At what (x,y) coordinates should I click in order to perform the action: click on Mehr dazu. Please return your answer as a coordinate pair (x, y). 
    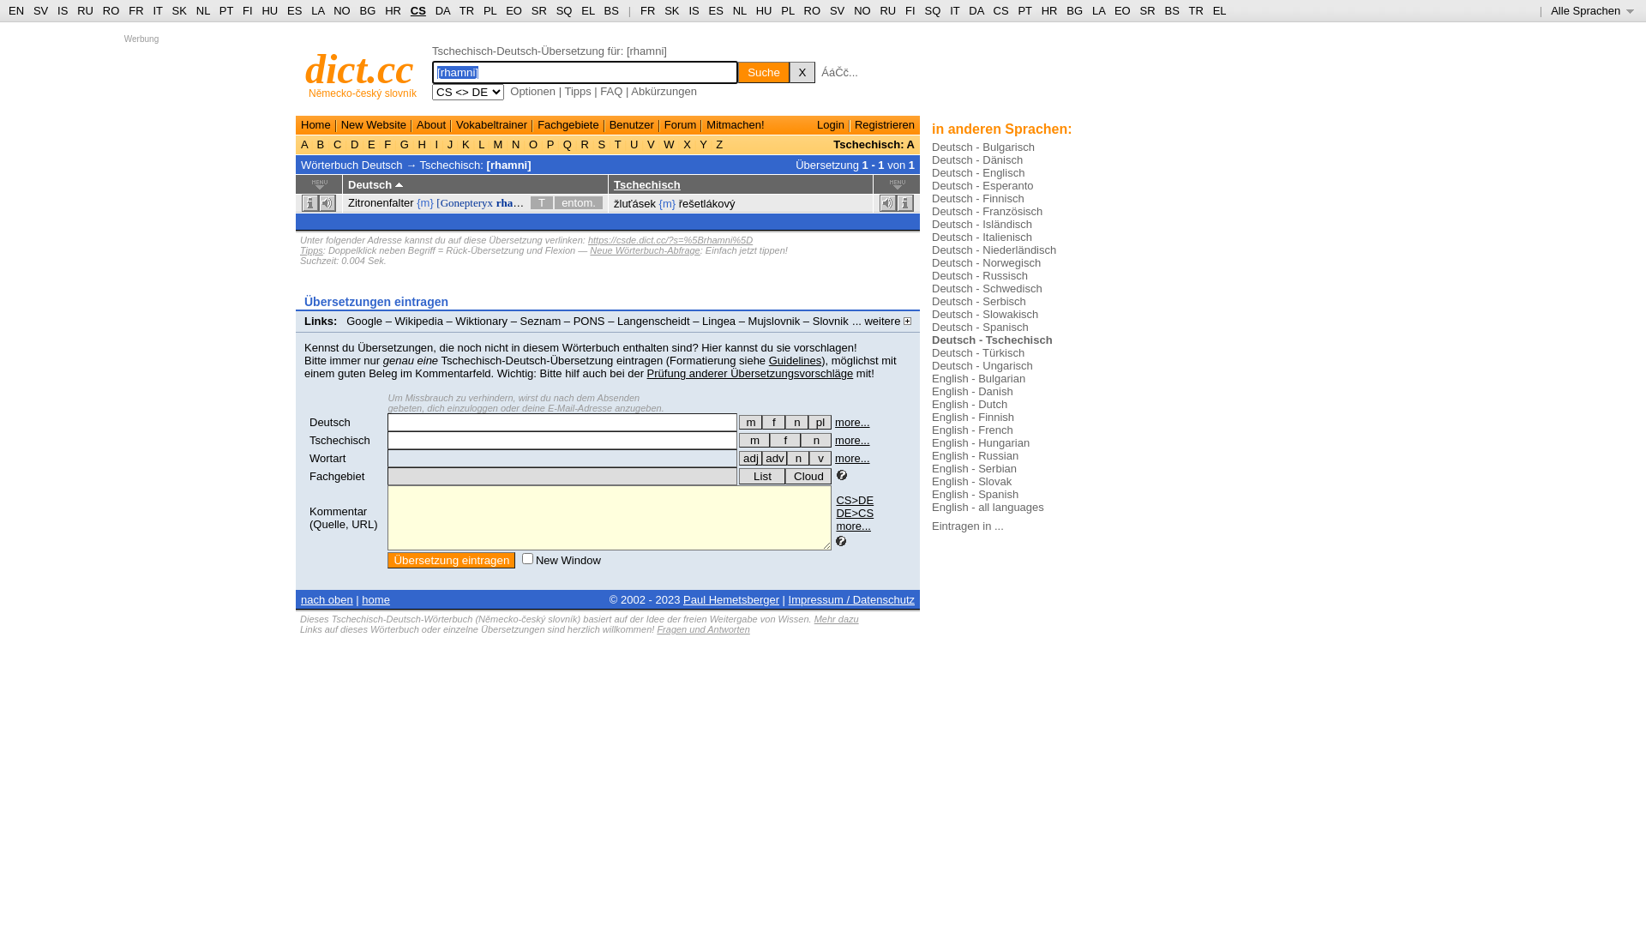
    Looking at the image, I should click on (837, 619).